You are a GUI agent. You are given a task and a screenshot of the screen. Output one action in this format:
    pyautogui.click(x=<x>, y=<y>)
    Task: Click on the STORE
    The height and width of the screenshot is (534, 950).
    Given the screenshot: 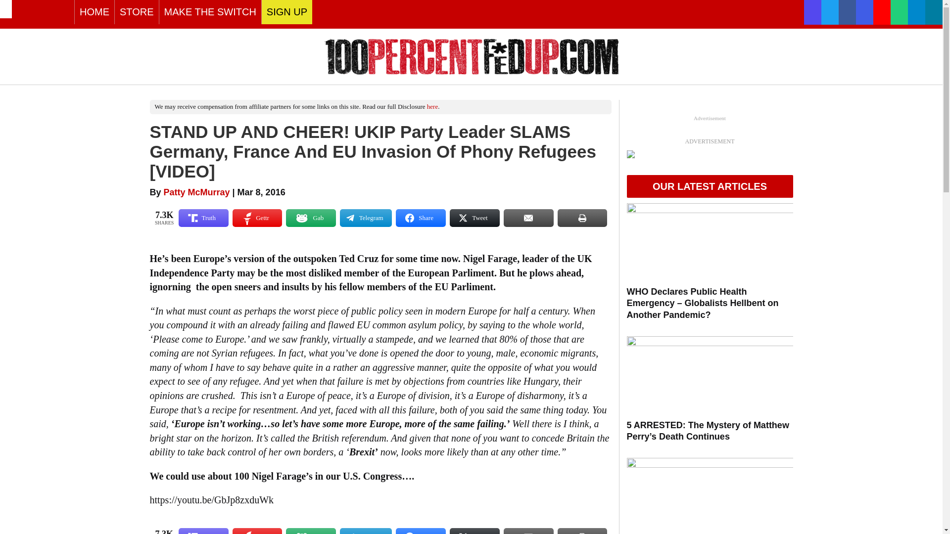 What is the action you would take?
    pyautogui.click(x=137, y=12)
    